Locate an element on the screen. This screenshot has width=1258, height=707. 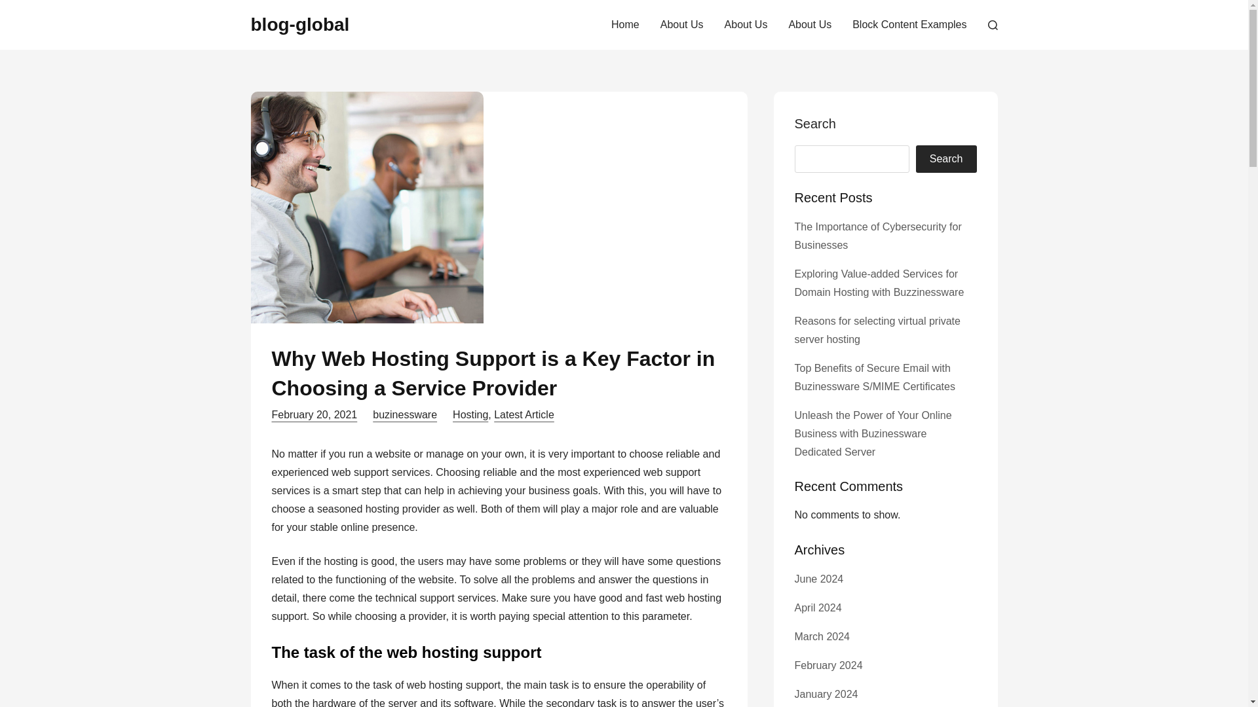
Latest Article is located at coordinates (524, 414).